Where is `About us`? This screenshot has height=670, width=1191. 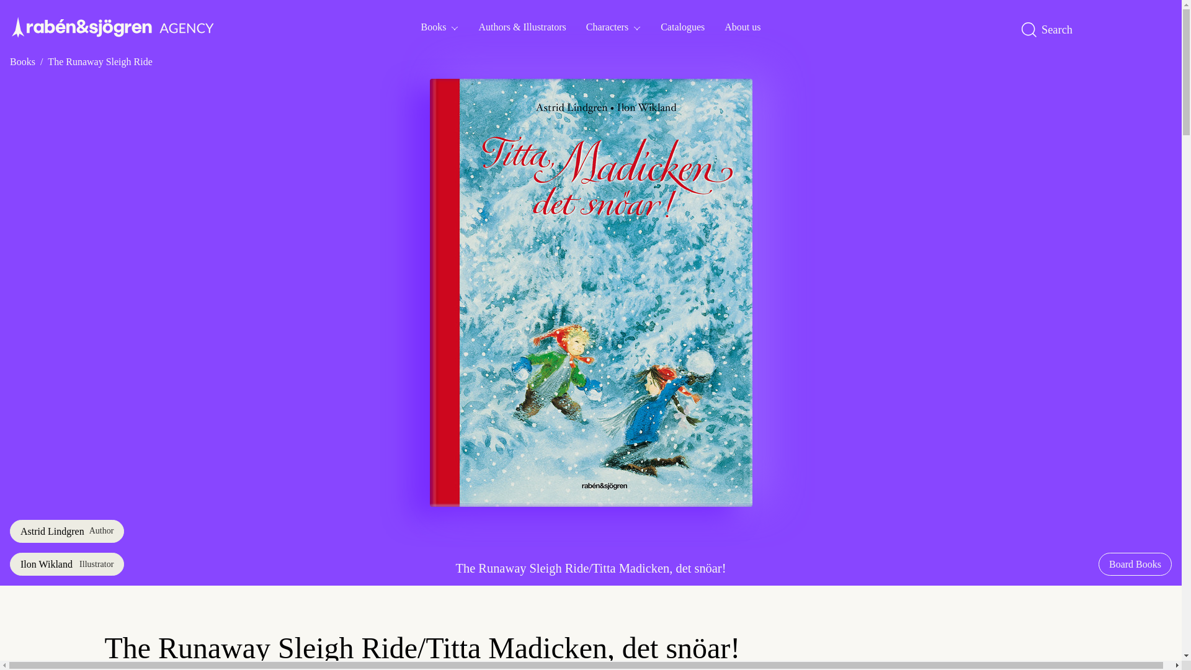
About us is located at coordinates (743, 26).